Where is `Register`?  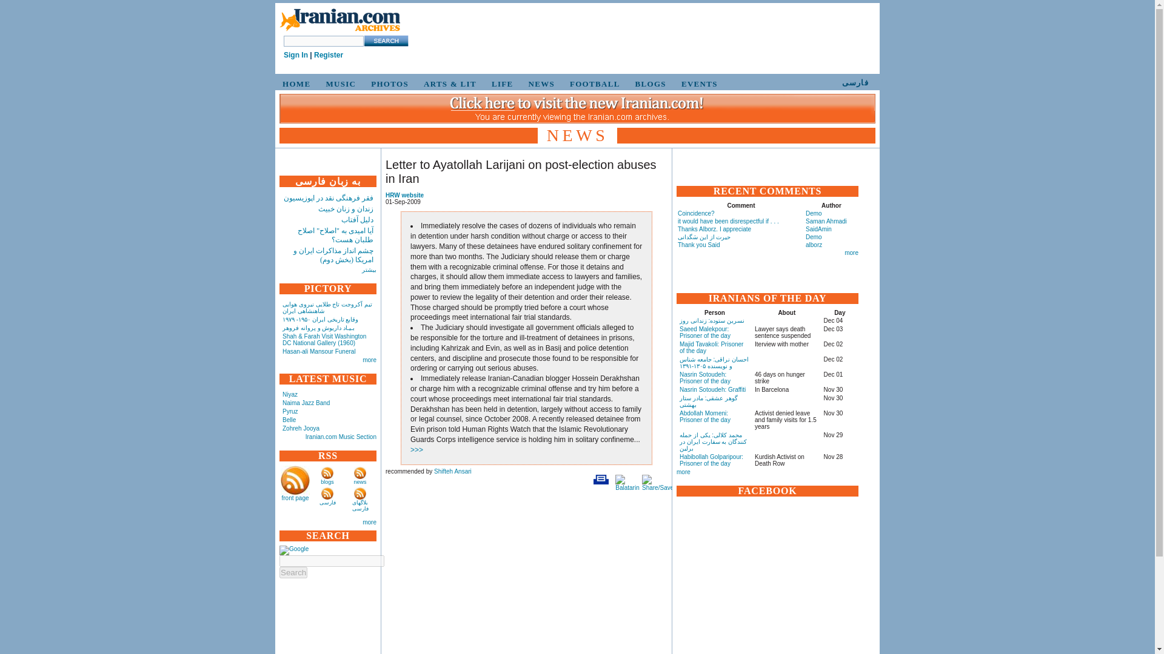 Register is located at coordinates (329, 55).